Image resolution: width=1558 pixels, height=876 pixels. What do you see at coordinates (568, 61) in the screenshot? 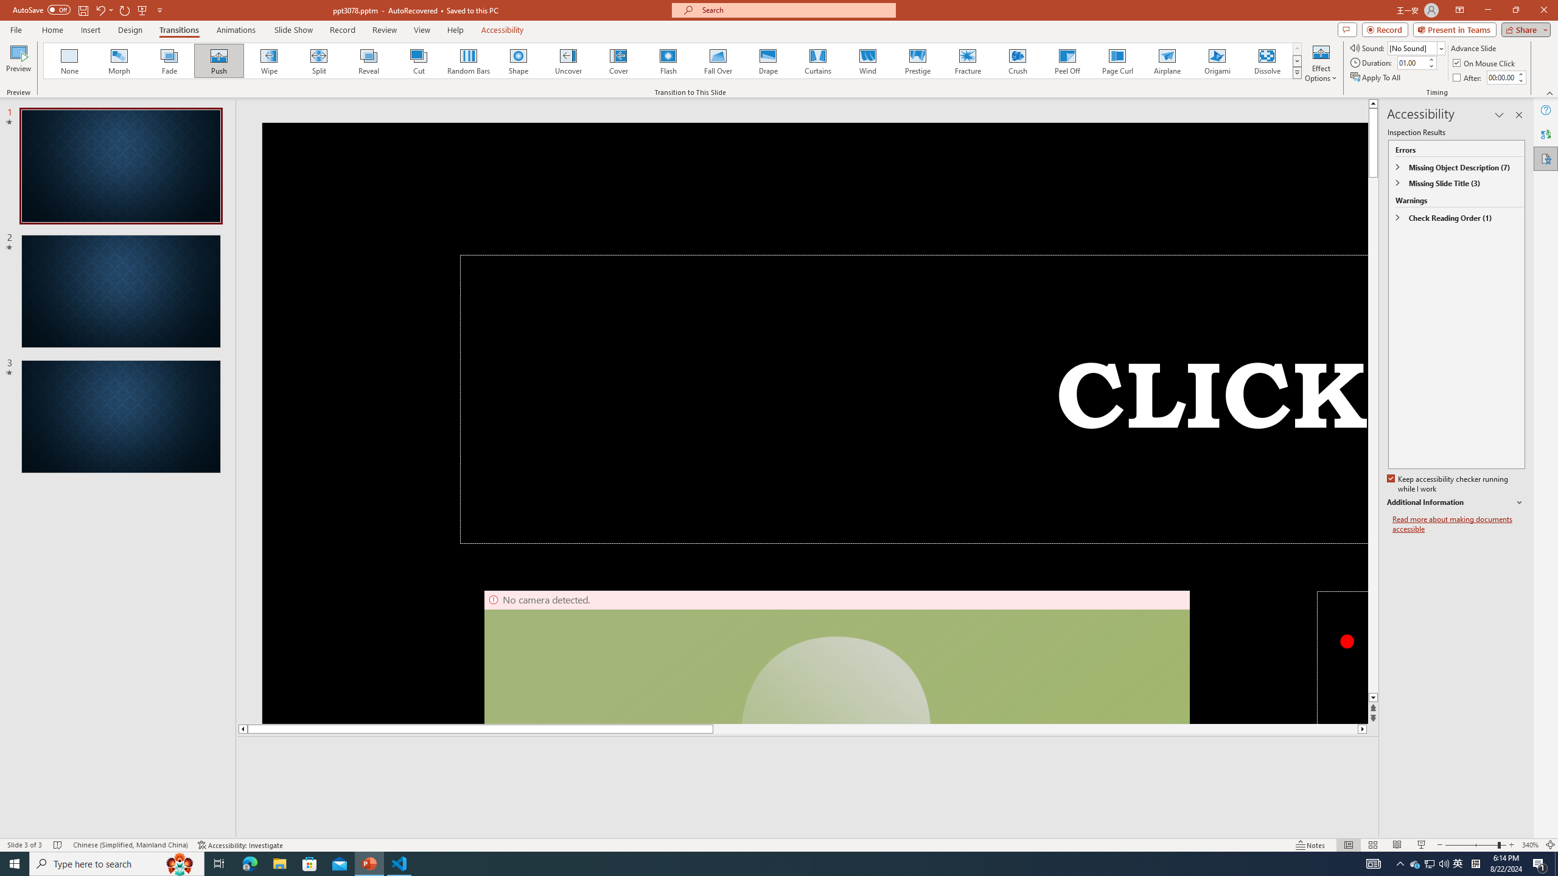
I see `Uncover` at bounding box center [568, 61].